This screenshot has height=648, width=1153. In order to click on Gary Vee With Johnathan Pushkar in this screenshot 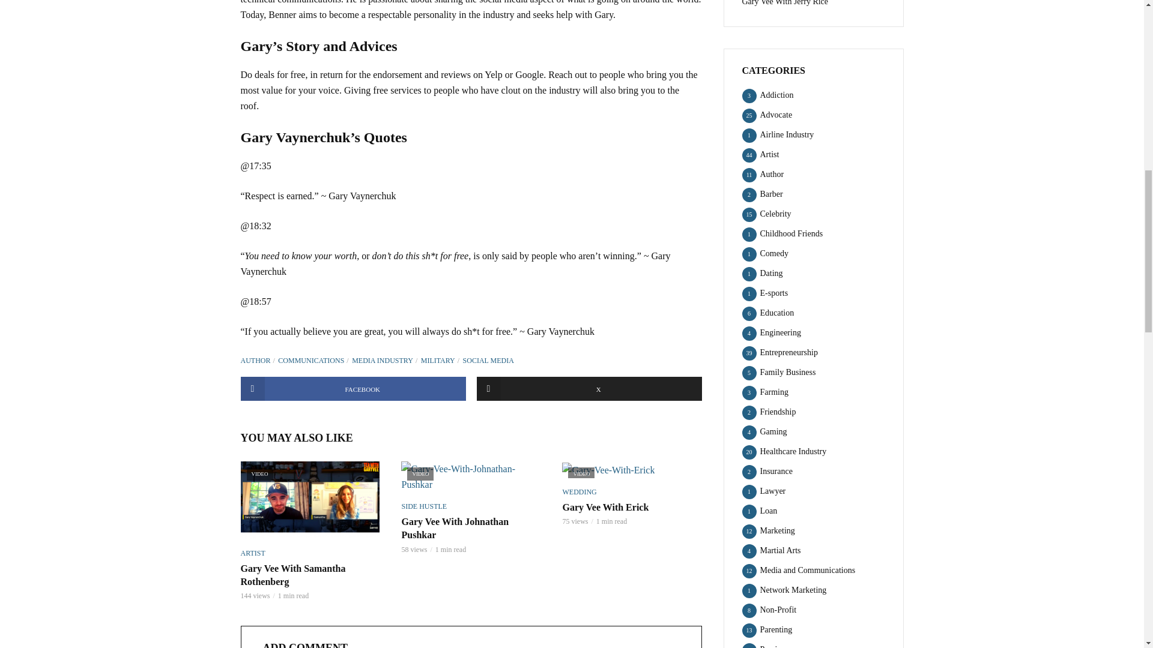, I will do `click(471, 476)`.